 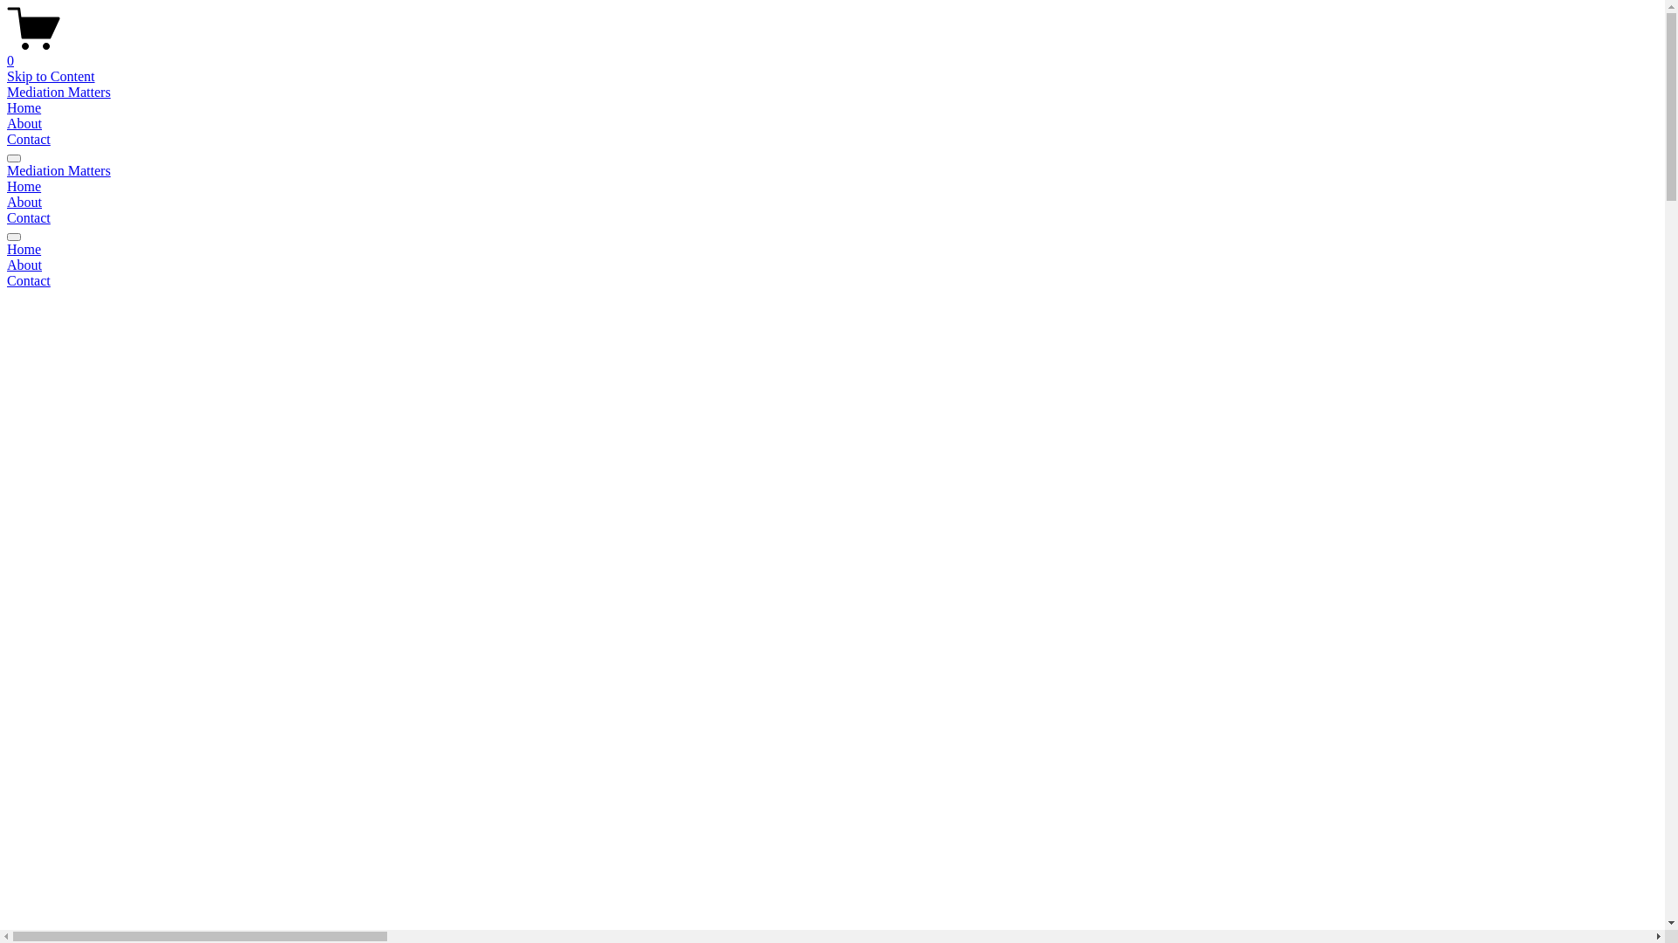 What do you see at coordinates (29, 140) in the screenshot?
I see `Contact` at bounding box center [29, 140].